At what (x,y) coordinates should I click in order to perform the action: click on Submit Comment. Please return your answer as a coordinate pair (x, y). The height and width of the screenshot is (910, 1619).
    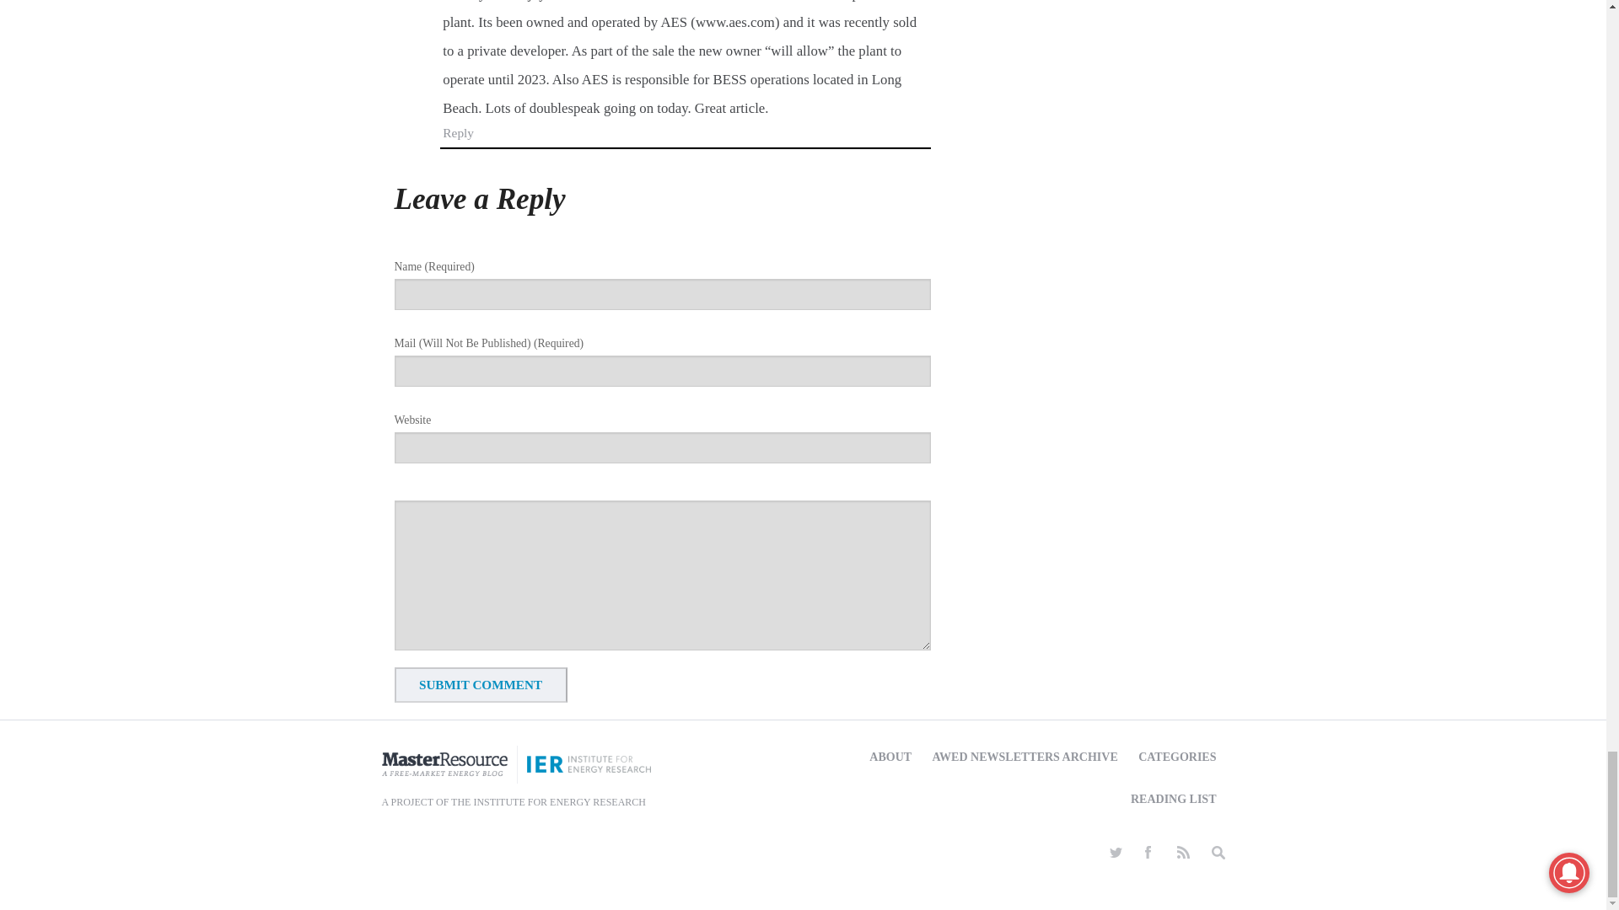
    Looking at the image, I should click on (481, 684).